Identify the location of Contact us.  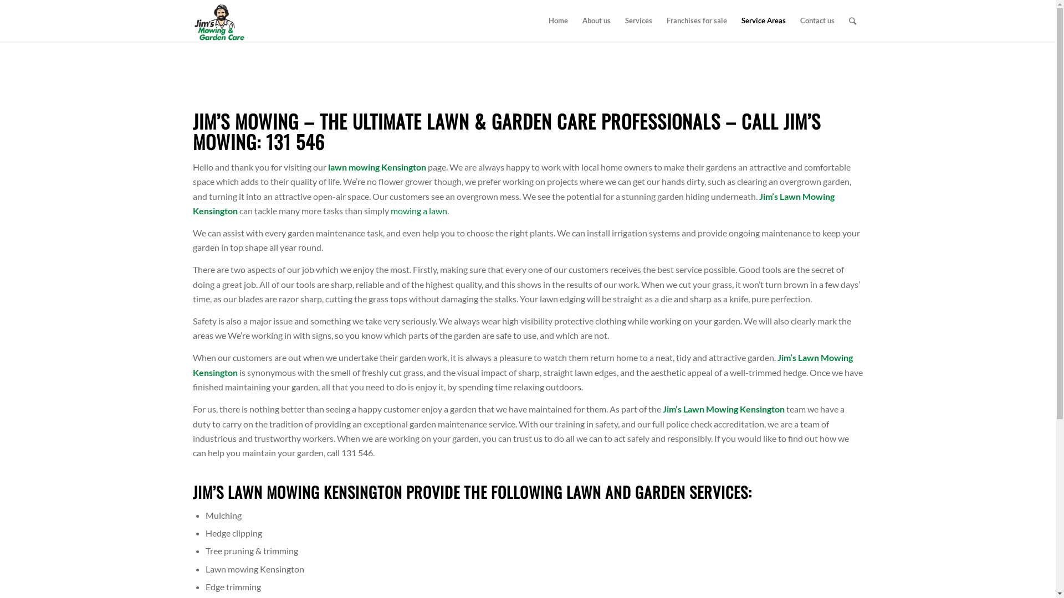
(817, 21).